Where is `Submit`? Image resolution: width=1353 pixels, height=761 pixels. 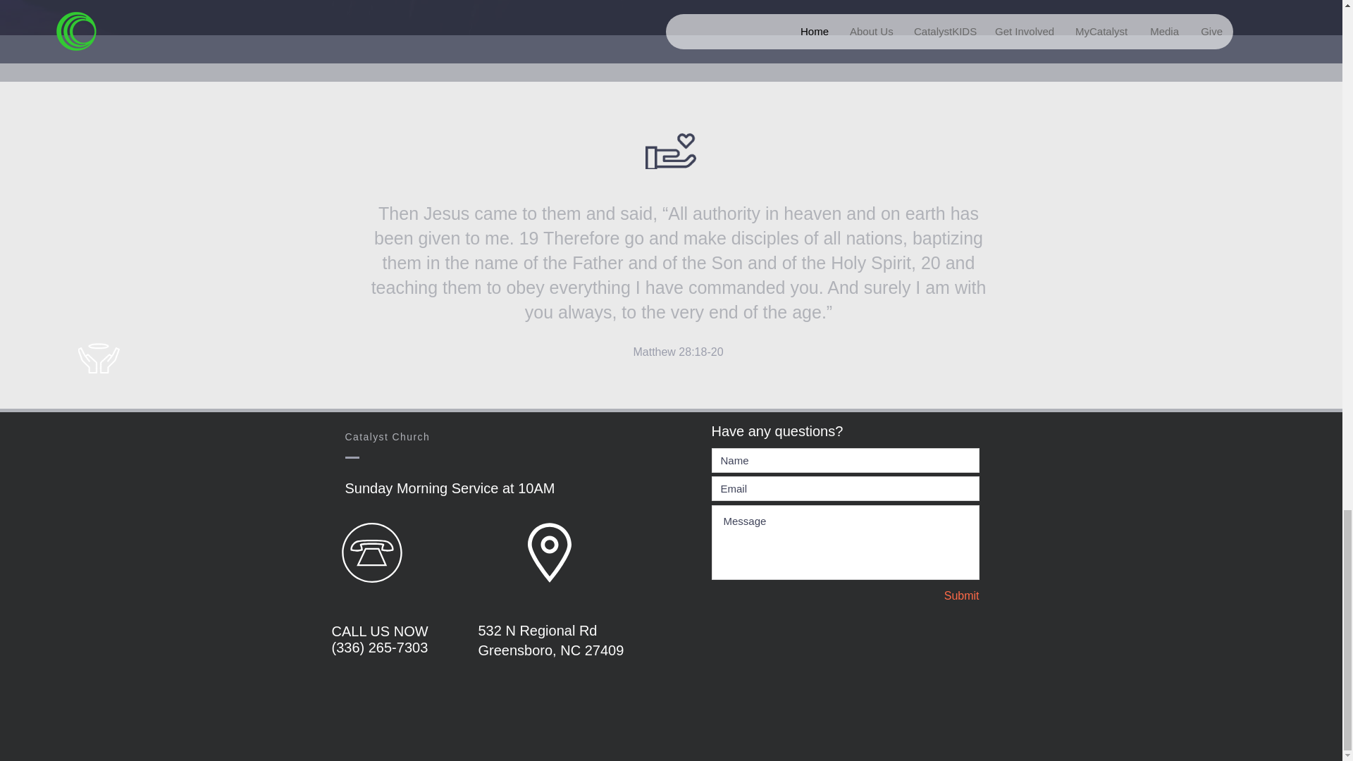
Submit is located at coordinates (929, 596).